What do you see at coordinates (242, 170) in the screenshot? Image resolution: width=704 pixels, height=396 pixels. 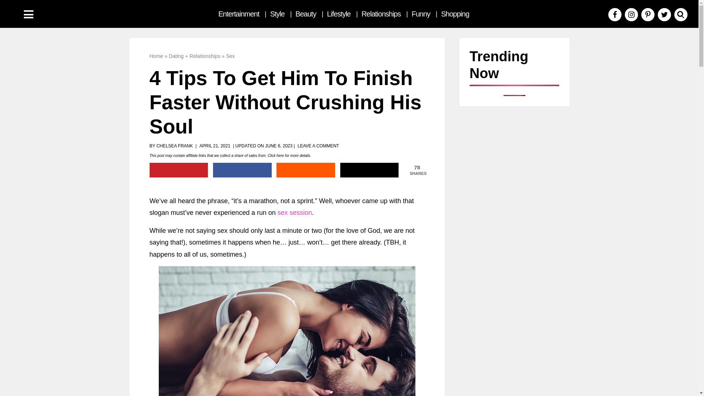 I see `Share on Facebook` at bounding box center [242, 170].